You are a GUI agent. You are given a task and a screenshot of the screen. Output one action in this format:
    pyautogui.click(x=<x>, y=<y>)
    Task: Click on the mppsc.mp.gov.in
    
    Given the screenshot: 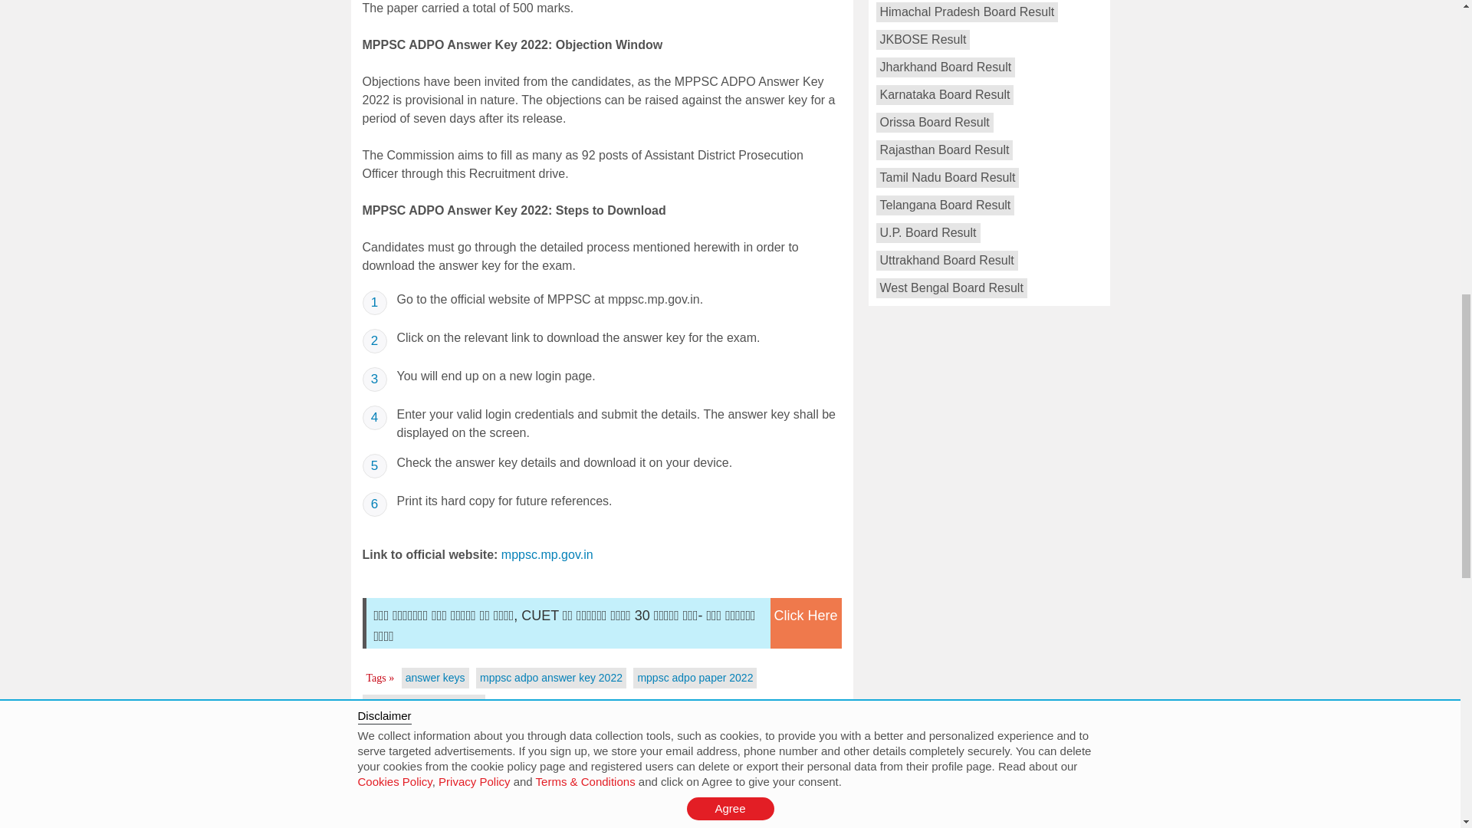 What is the action you would take?
    pyautogui.click(x=547, y=554)
    